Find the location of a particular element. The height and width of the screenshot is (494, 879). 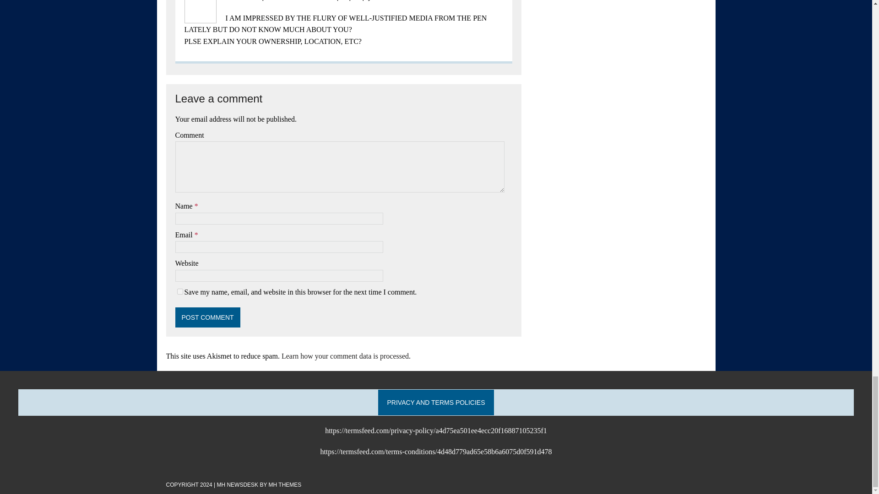

Learn how your comment data is processed is located at coordinates (345, 356).